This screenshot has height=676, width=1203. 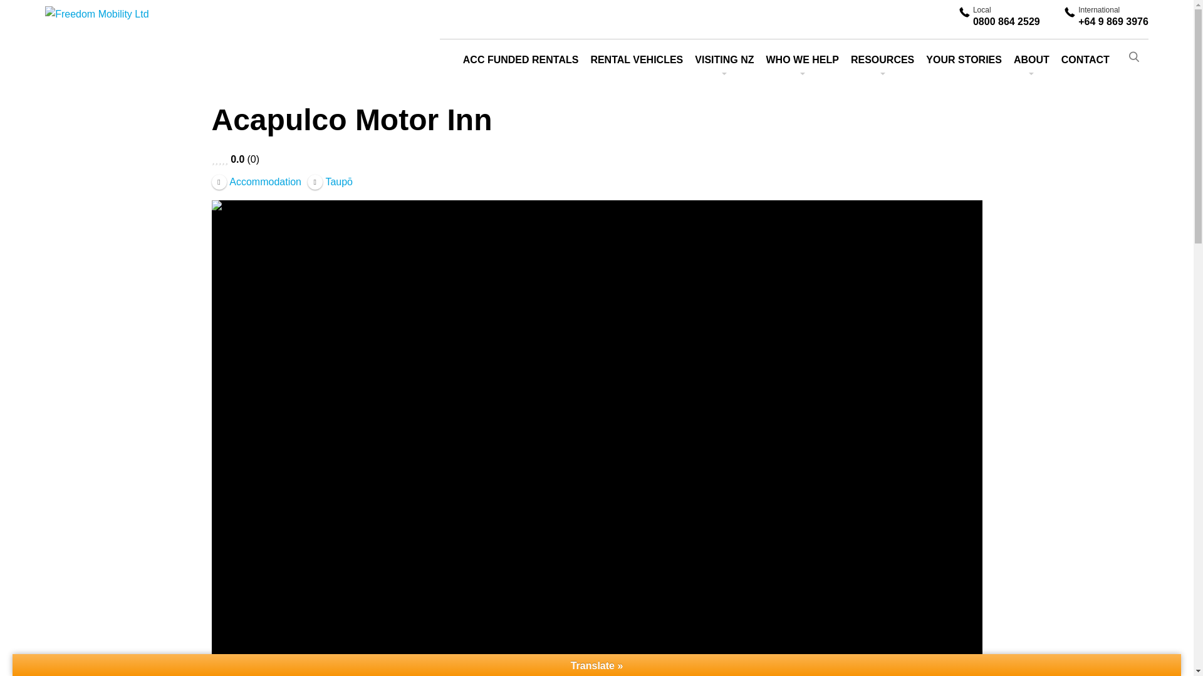 I want to click on RESOURCES, so click(x=882, y=59).